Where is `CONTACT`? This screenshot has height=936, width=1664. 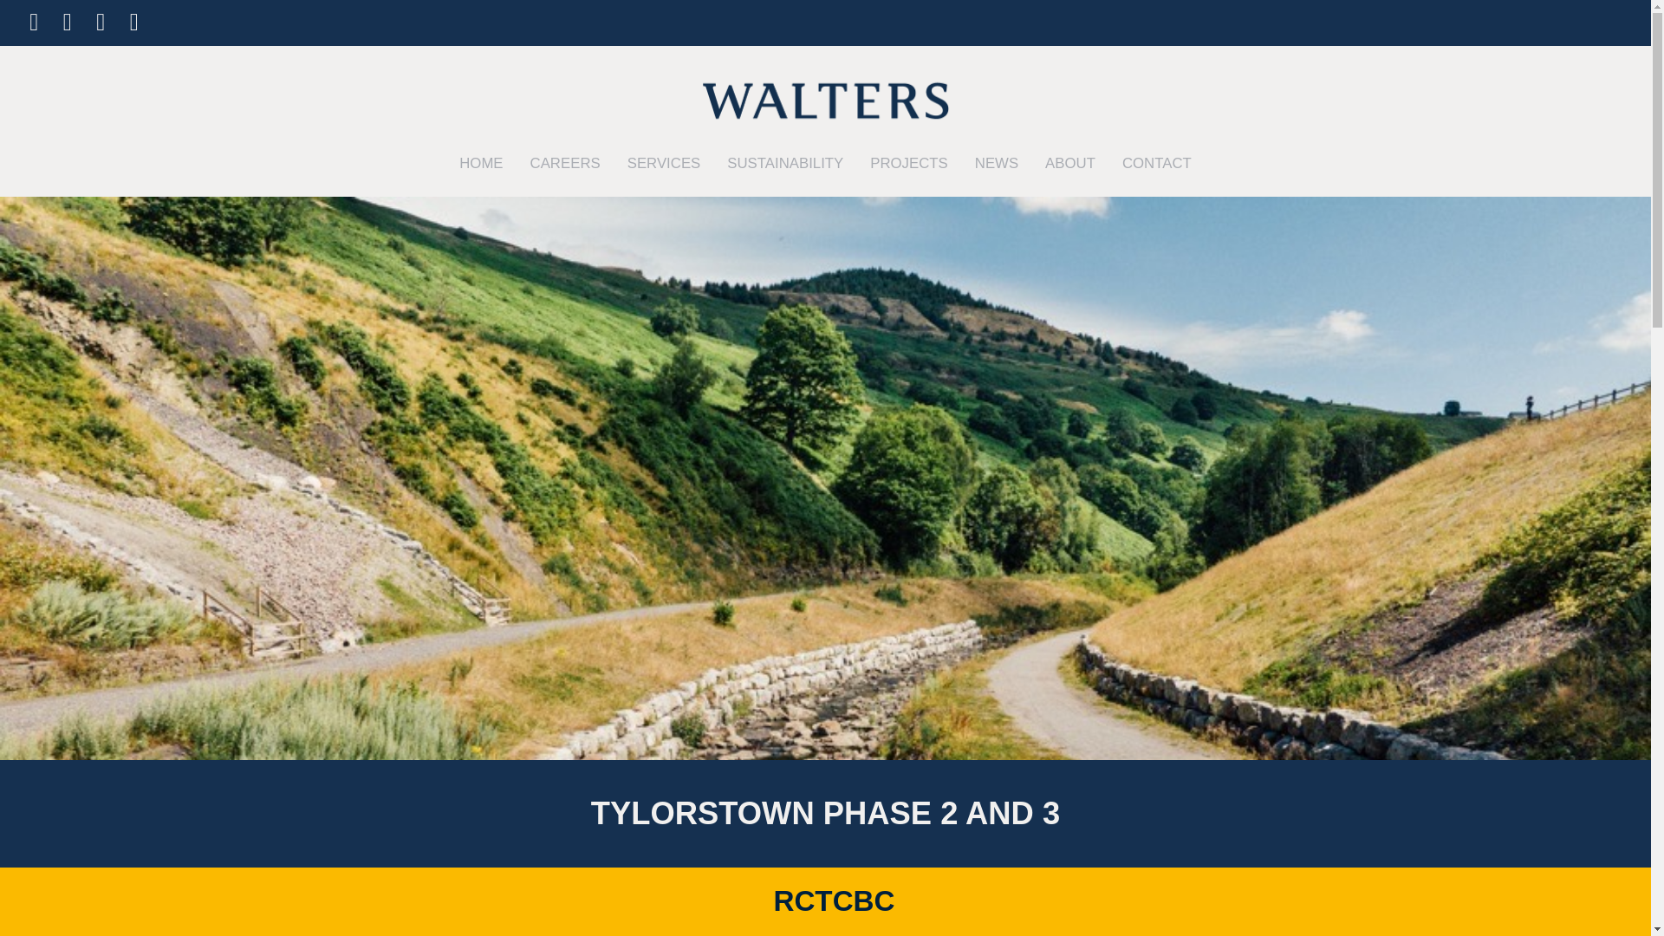
CONTACT is located at coordinates (1156, 163).